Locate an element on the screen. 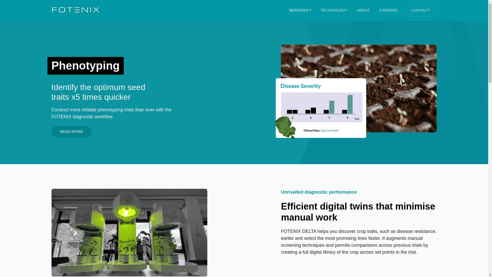  ABOUT is located at coordinates (363, 10).